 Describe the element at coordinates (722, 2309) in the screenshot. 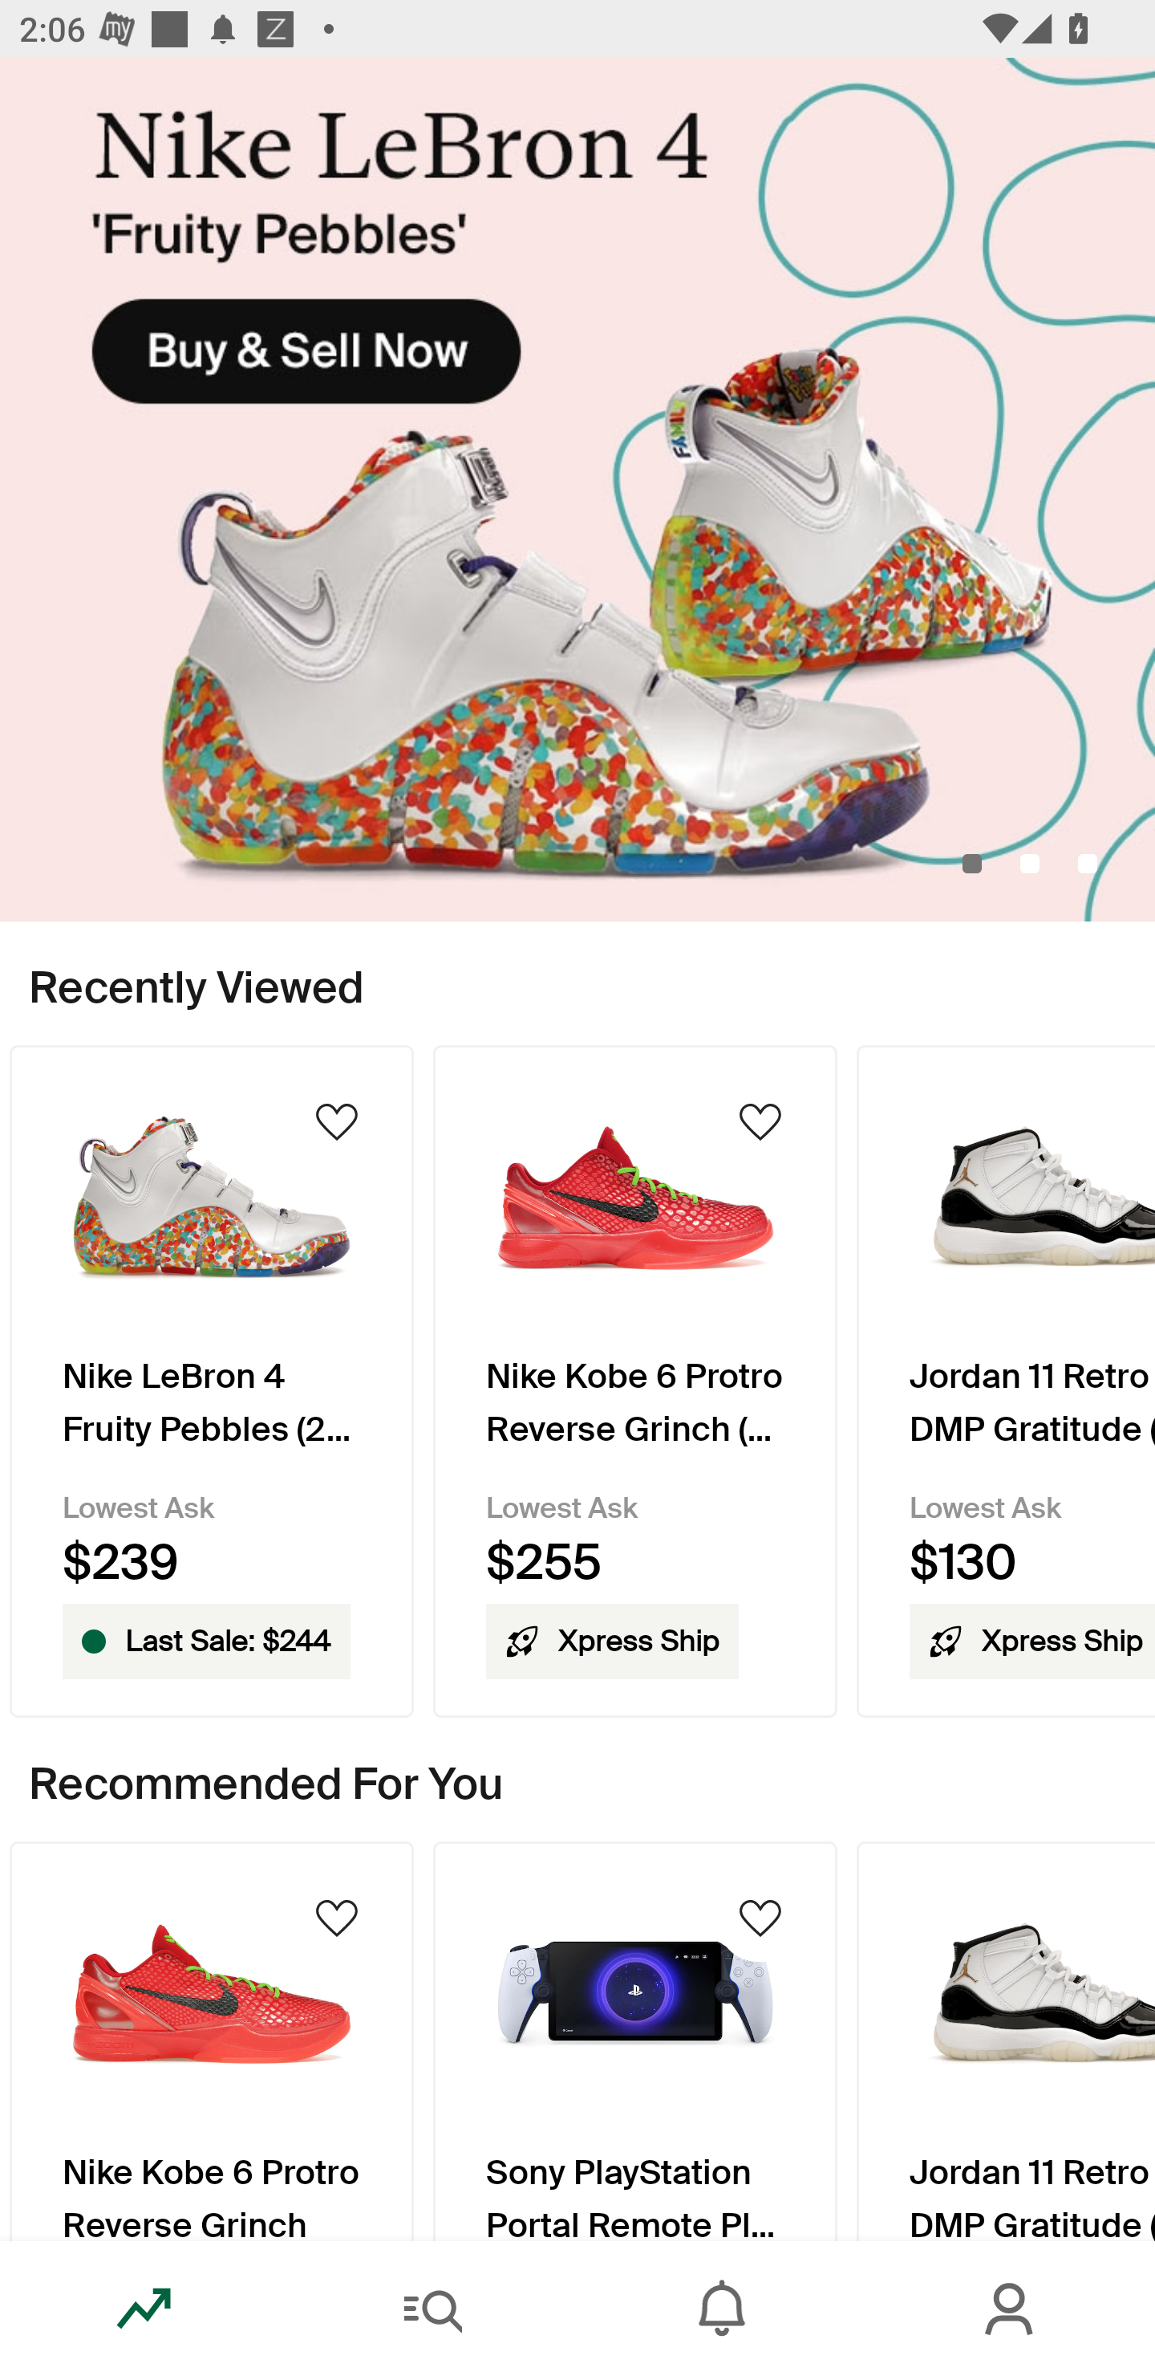

I see `Inbox` at that location.